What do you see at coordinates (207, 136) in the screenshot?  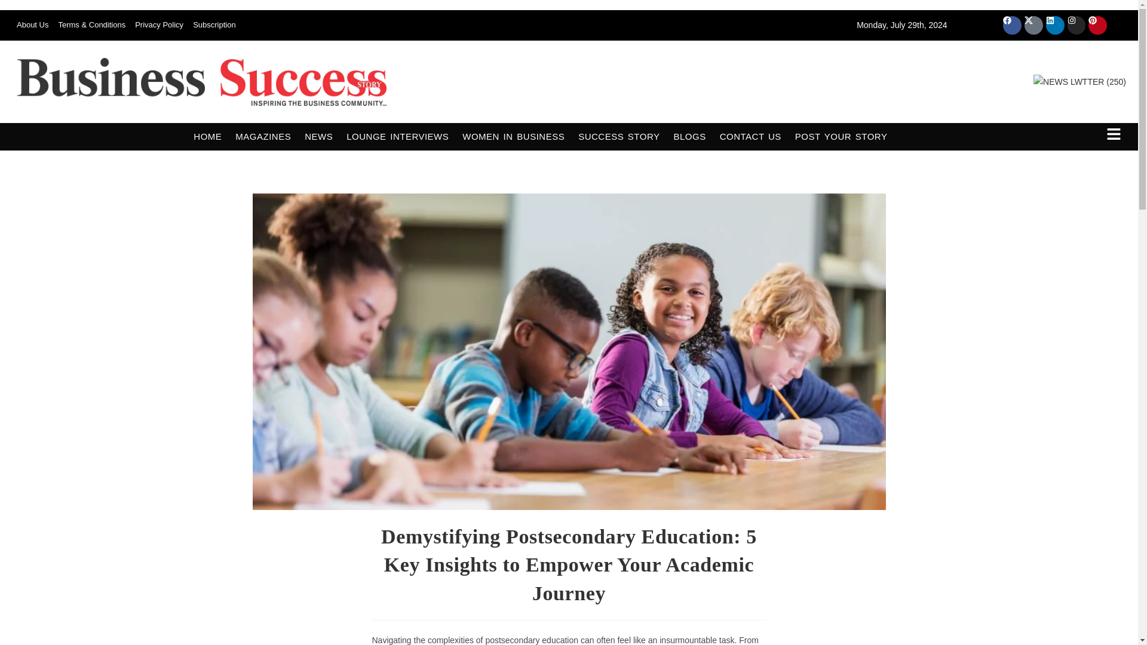 I see `HOME` at bounding box center [207, 136].